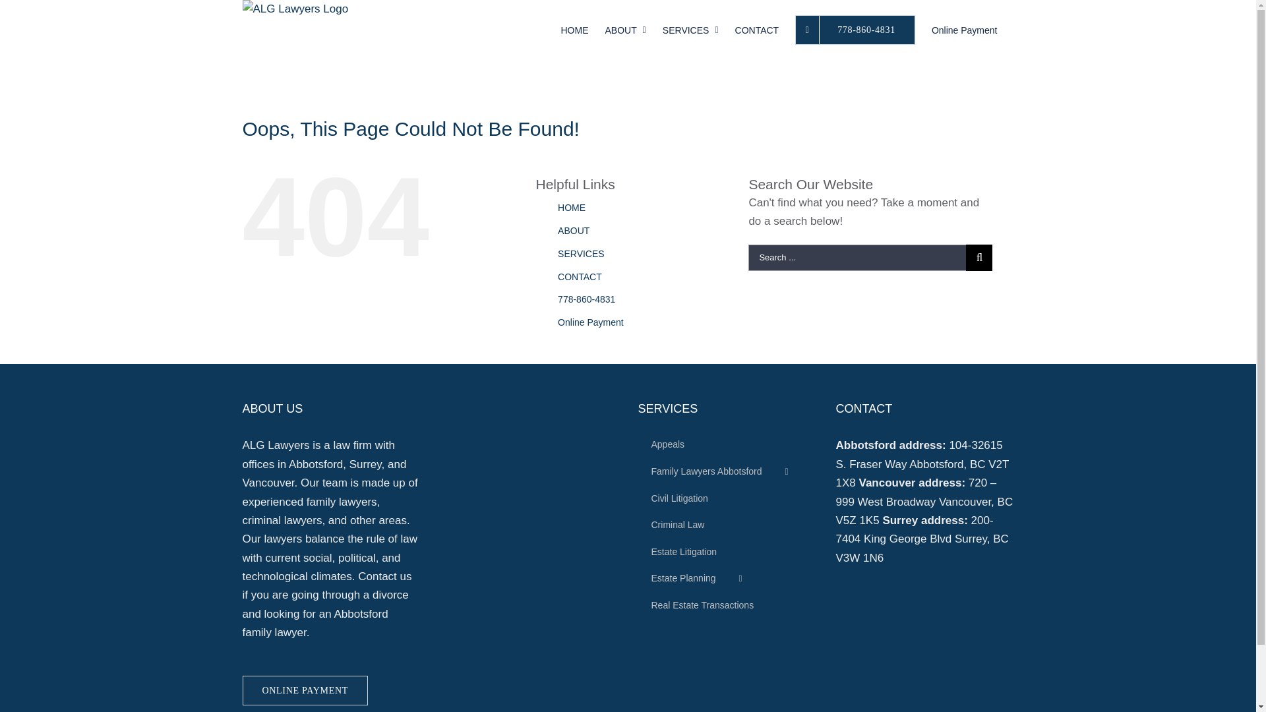 The image size is (1266, 712). I want to click on Estate Litigation, so click(727, 552).